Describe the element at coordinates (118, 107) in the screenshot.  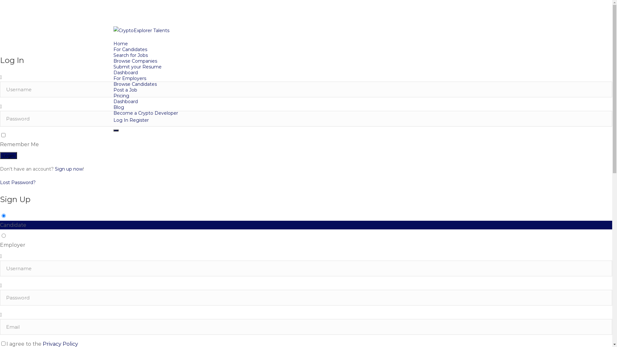
I see `Blog` at that location.